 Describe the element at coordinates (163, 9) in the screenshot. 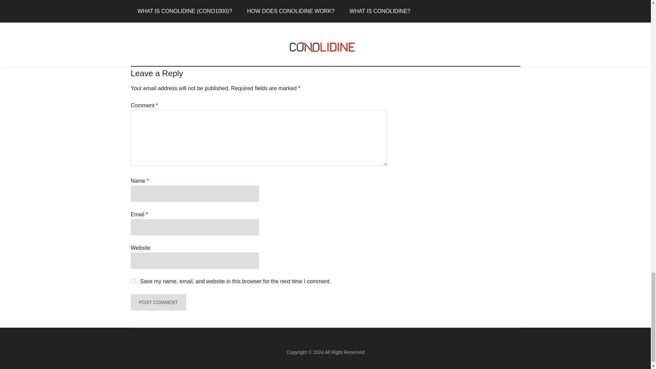

I see `Click to share on Pinterest` at that location.